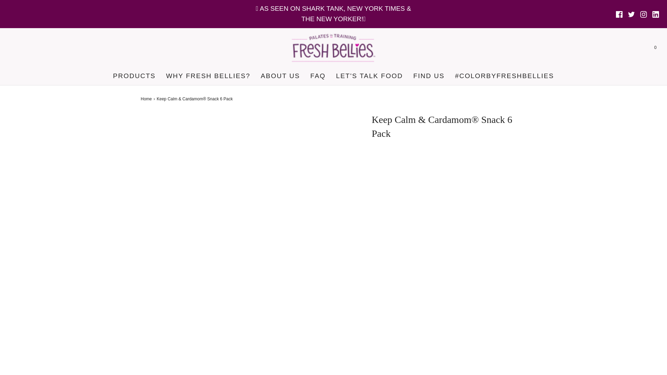 The image size is (667, 375). What do you see at coordinates (655, 48) in the screenshot?
I see `Cart` at bounding box center [655, 48].